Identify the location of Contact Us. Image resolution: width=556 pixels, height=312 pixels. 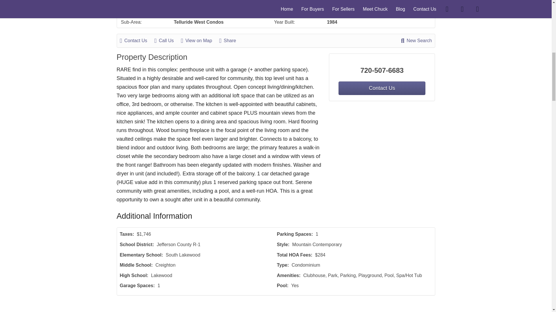
(137, 40).